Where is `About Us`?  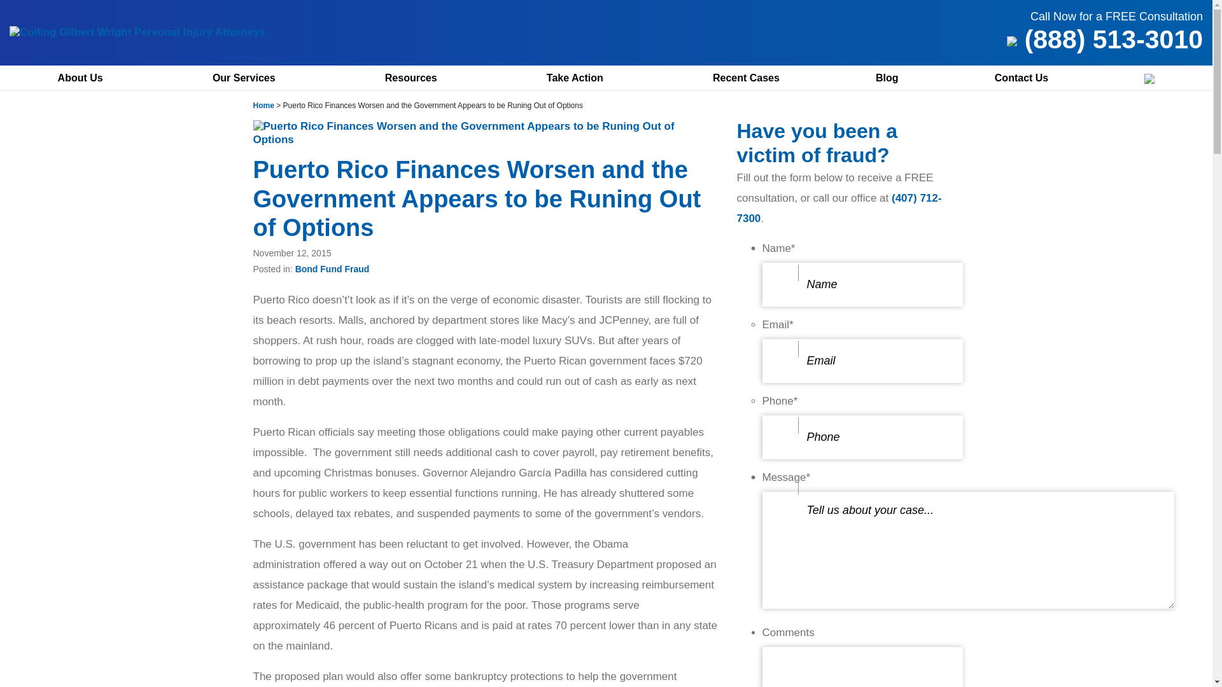 About Us is located at coordinates (87, 78).